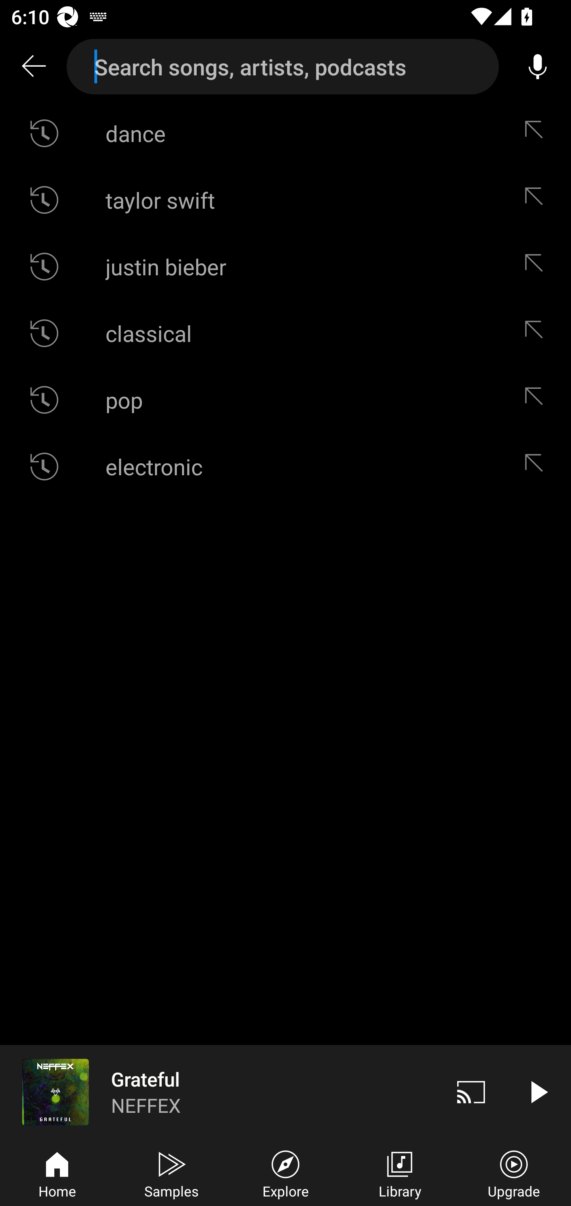 The height and width of the screenshot is (1206, 571). Describe the element at coordinates (537, 400) in the screenshot. I see `Edit suggestion pop` at that location.